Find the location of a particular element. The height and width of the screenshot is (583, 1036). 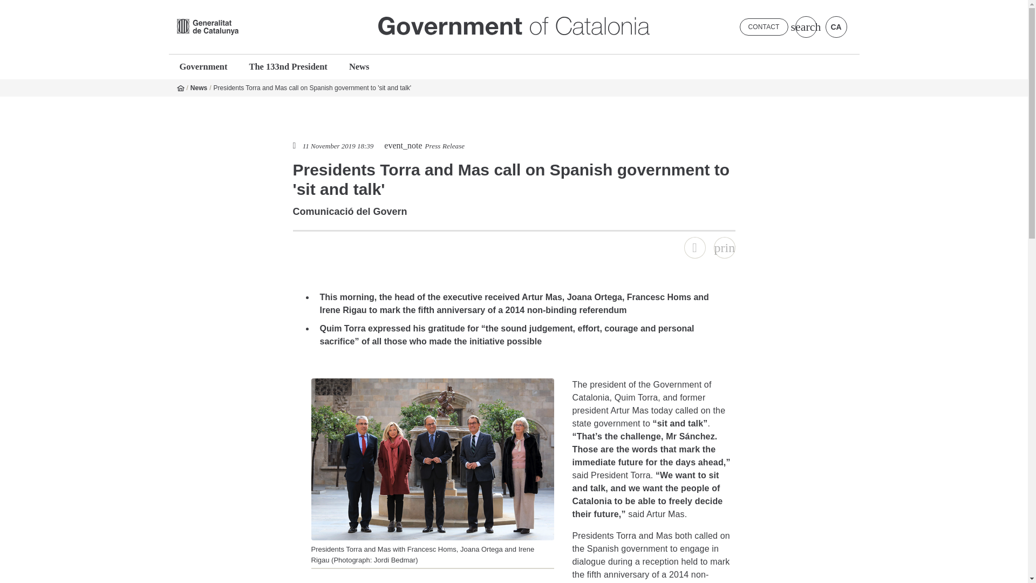

Escut de la Generalitat de Catalunya is located at coordinates (207, 26).